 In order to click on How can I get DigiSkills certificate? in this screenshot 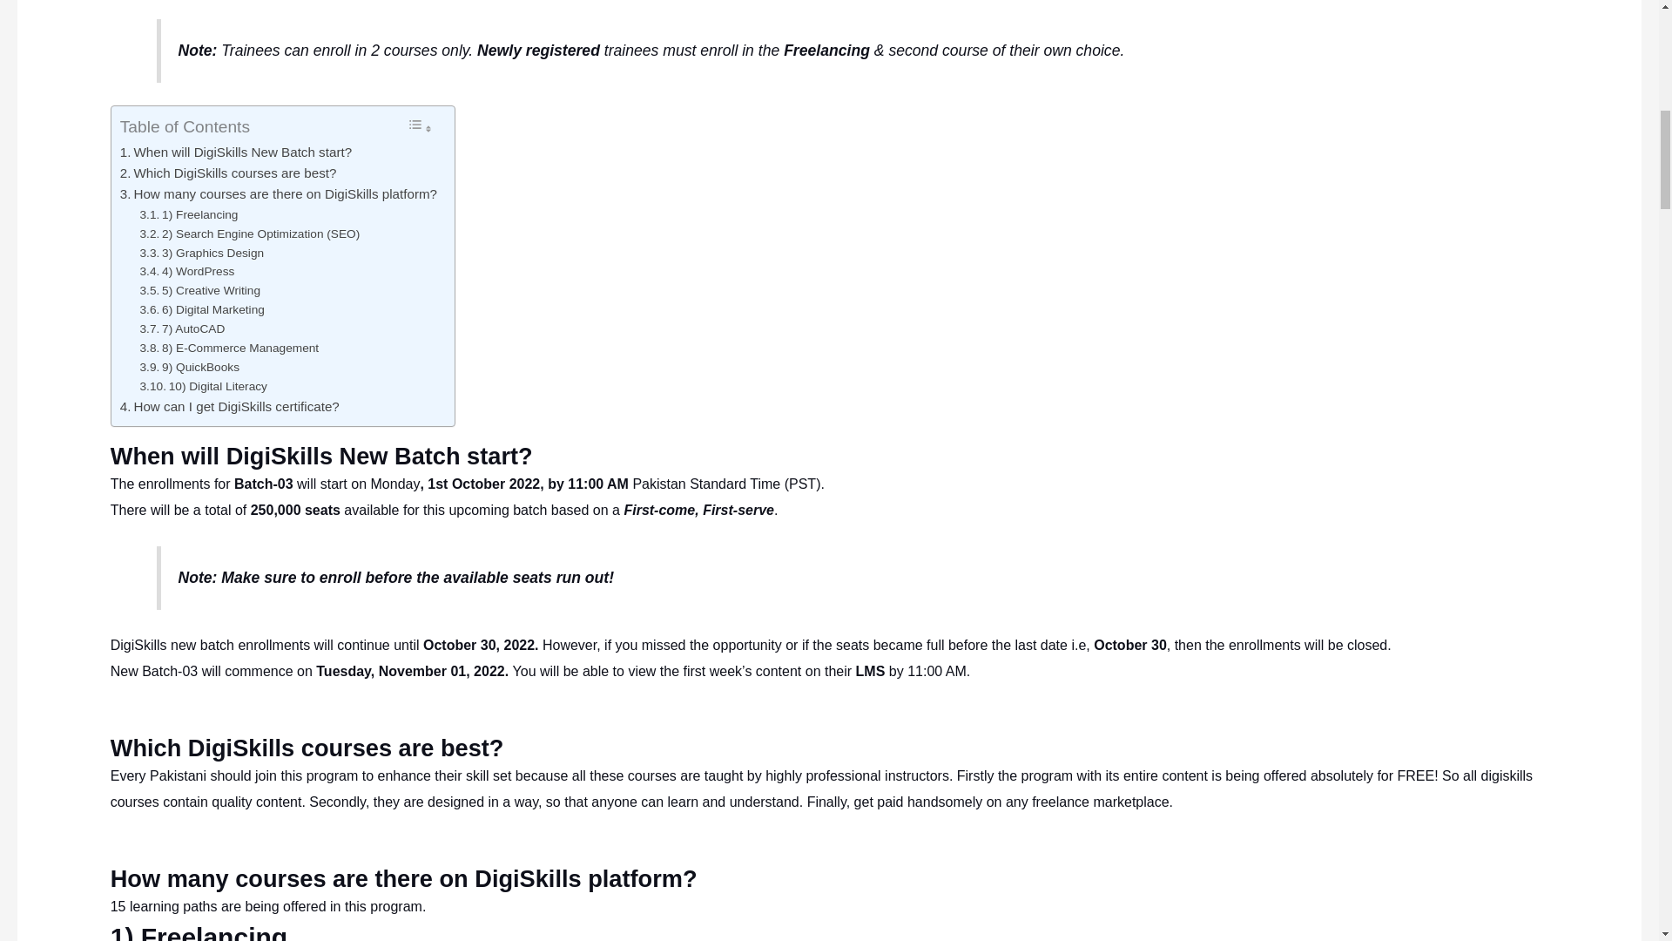, I will do `click(230, 406)`.